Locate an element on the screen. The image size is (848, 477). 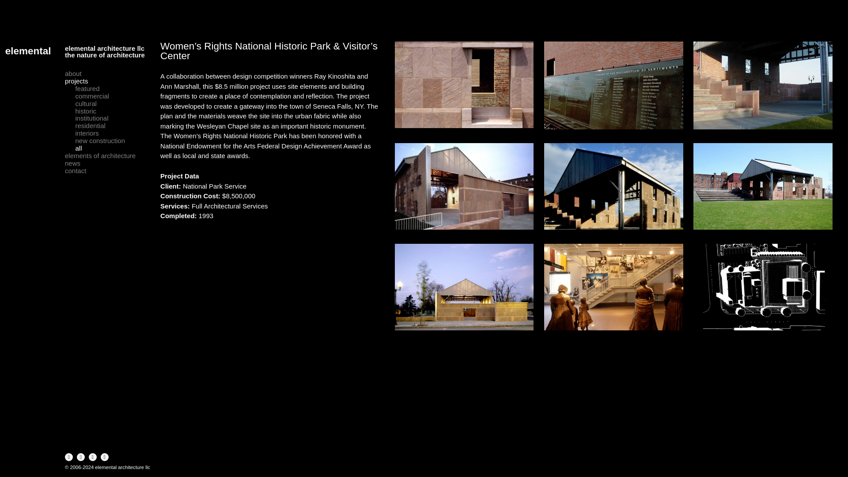
residential is located at coordinates (90, 125).